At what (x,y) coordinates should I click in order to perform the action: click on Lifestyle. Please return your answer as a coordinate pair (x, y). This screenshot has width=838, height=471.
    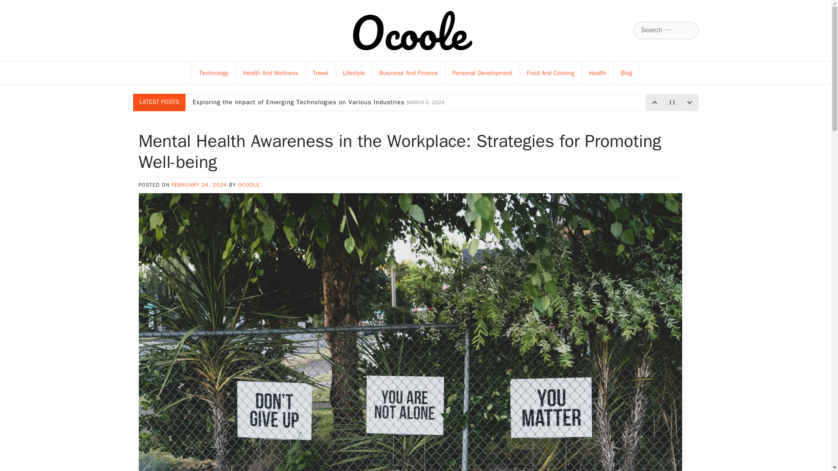
    Looking at the image, I should click on (354, 73).